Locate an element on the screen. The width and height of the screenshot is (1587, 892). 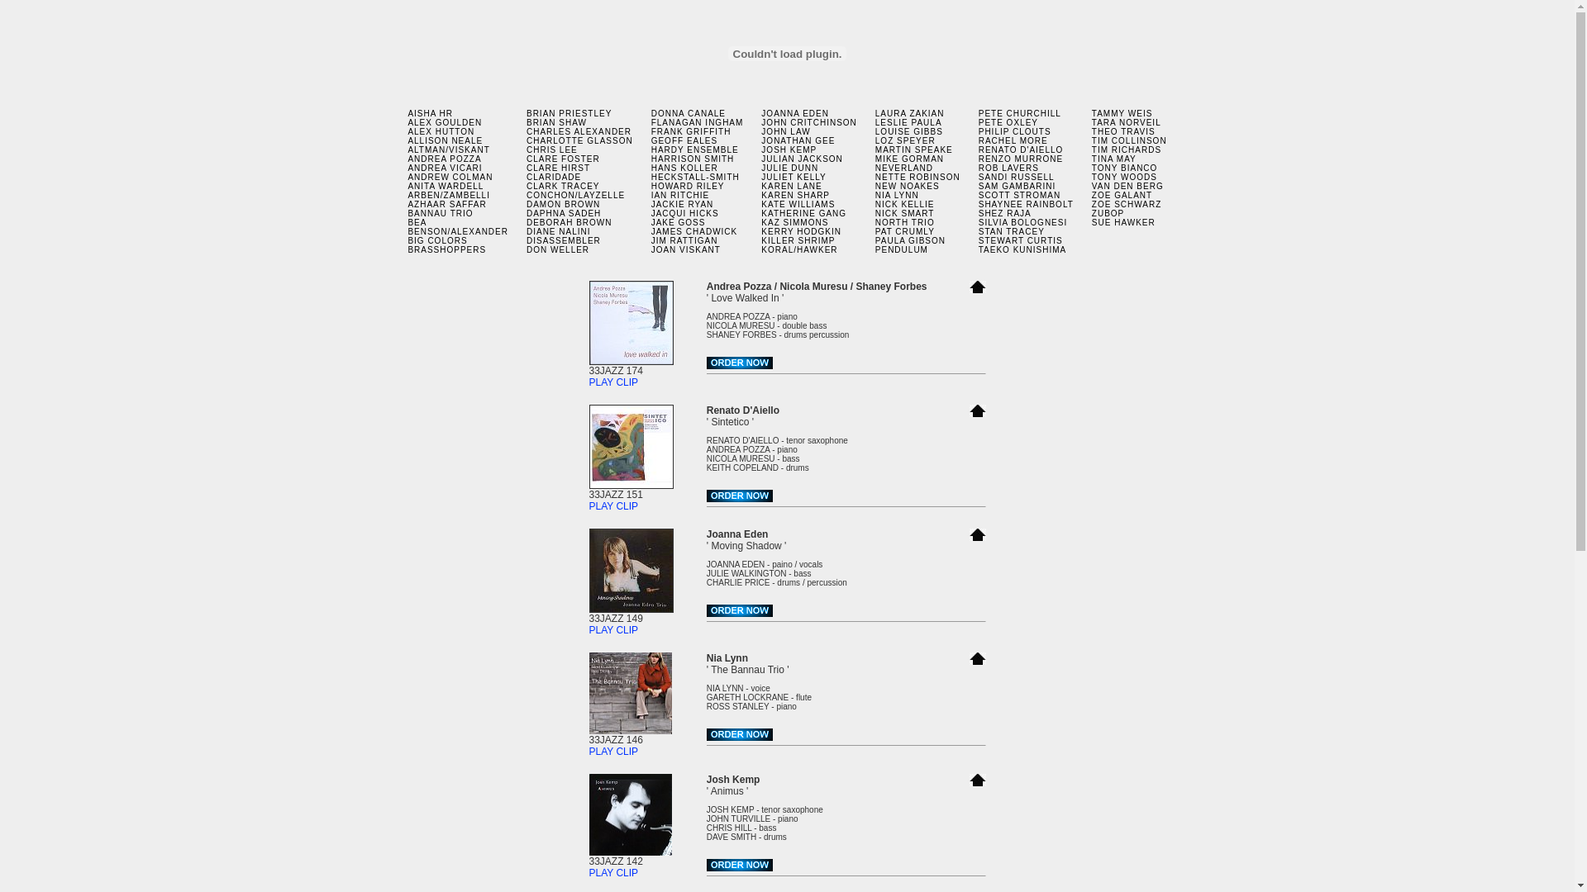
DISASSEMBLER is located at coordinates (564, 241).